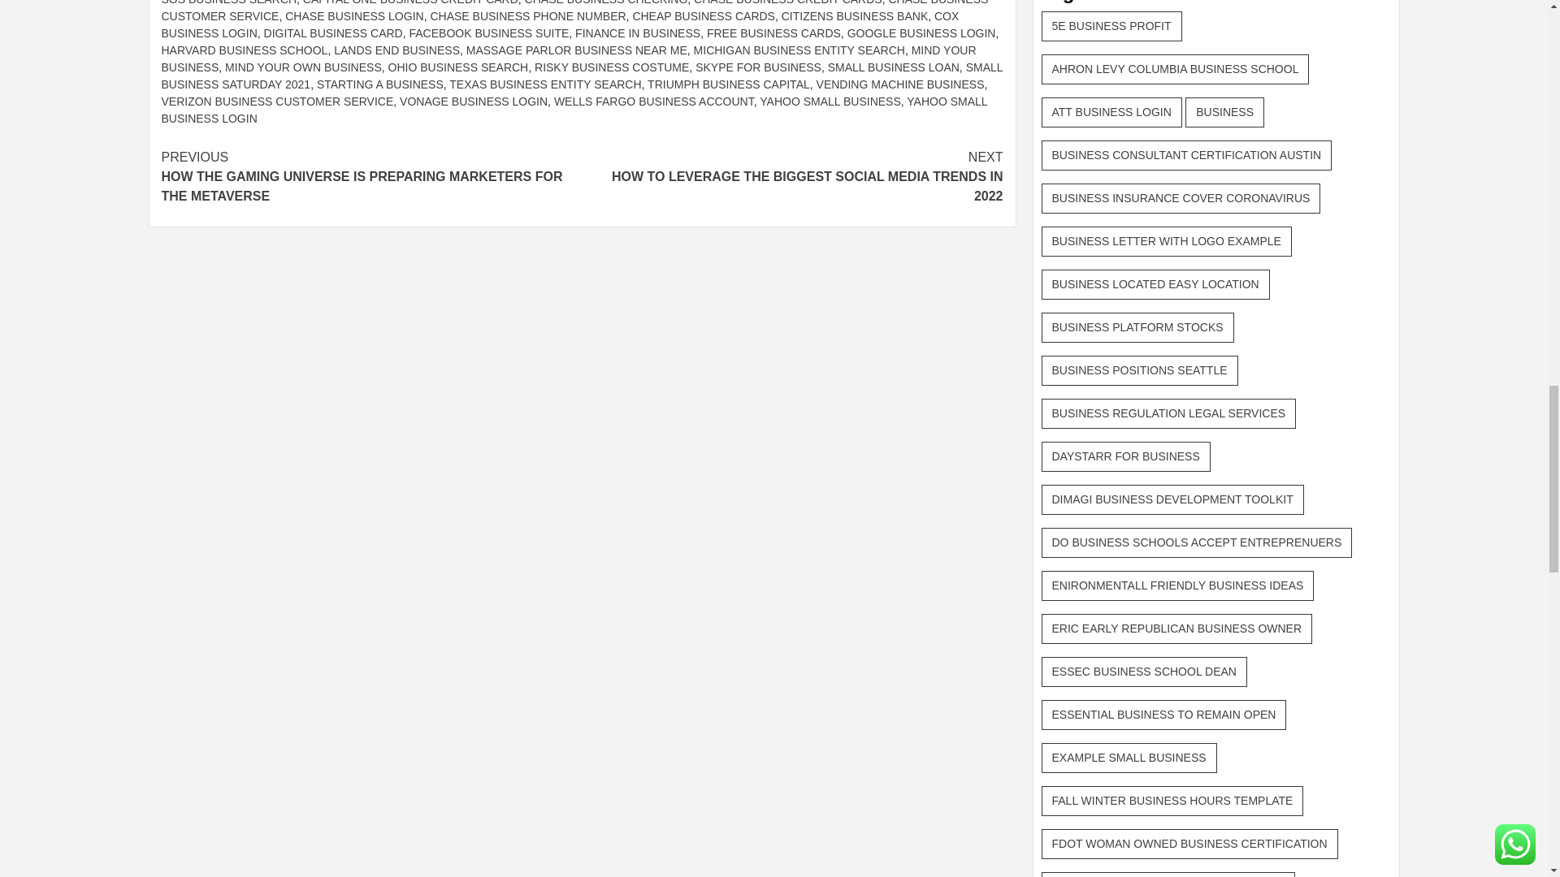 This screenshot has width=1560, height=877. Describe the element at coordinates (788, 2) in the screenshot. I see `CHASE BUSINESS CREDIT CARDS` at that location.